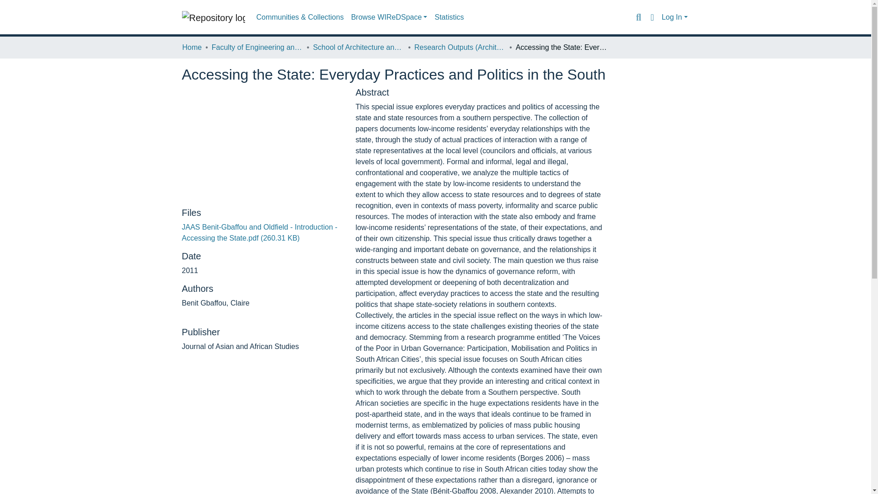 Image resolution: width=878 pixels, height=494 pixels. I want to click on Language switch, so click(652, 17).